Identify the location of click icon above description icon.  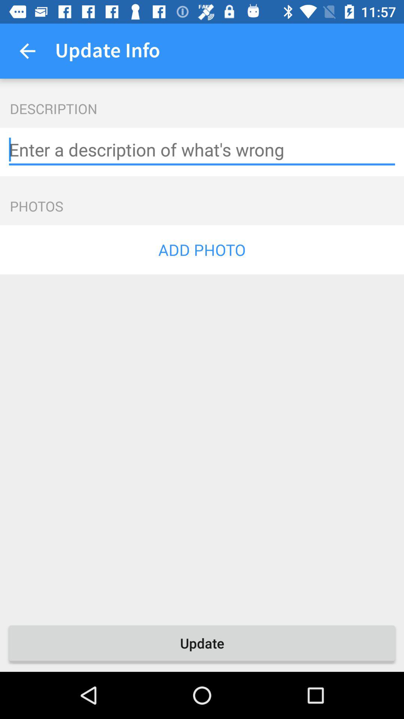
(27, 51).